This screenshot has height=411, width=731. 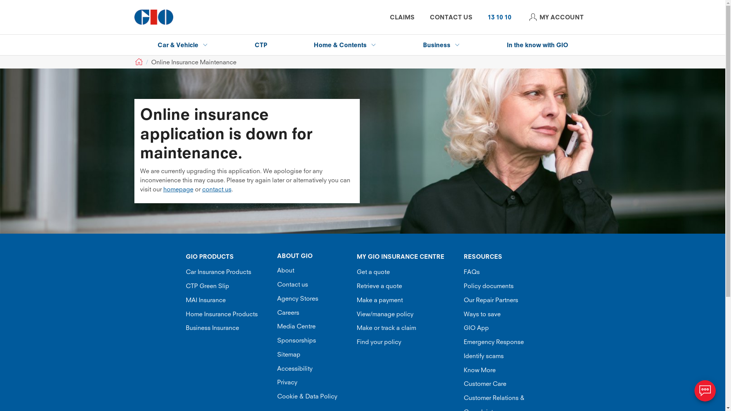 I want to click on Make or track a claim, so click(x=409, y=328).